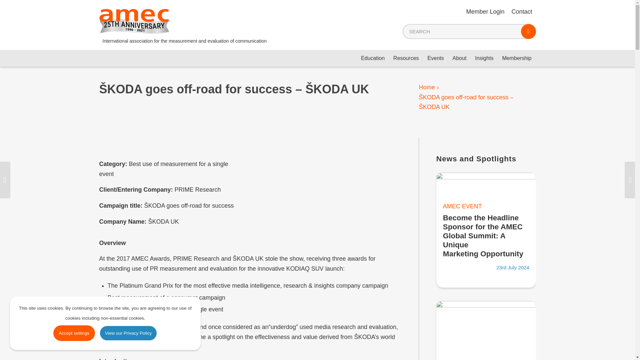 The image size is (640, 360). Describe the element at coordinates (427, 87) in the screenshot. I see `AMEC` at that location.